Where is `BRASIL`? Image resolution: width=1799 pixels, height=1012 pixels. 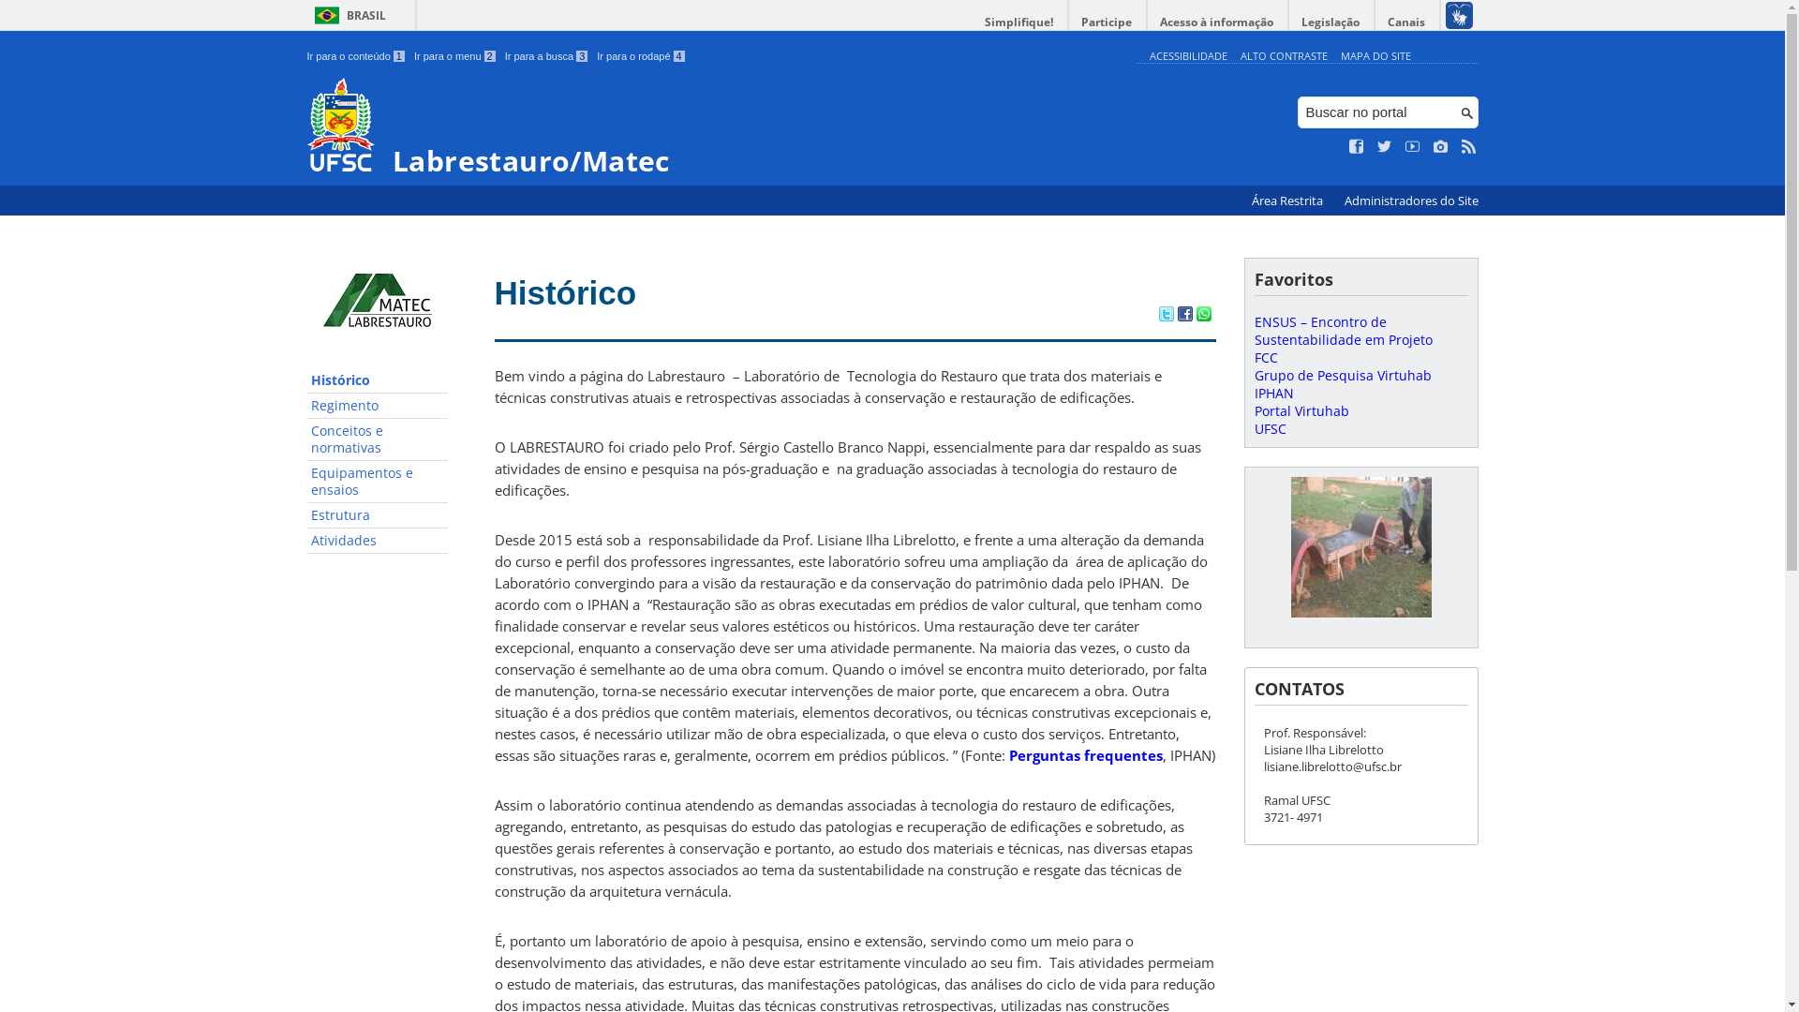 BRASIL is located at coordinates (347, 15).